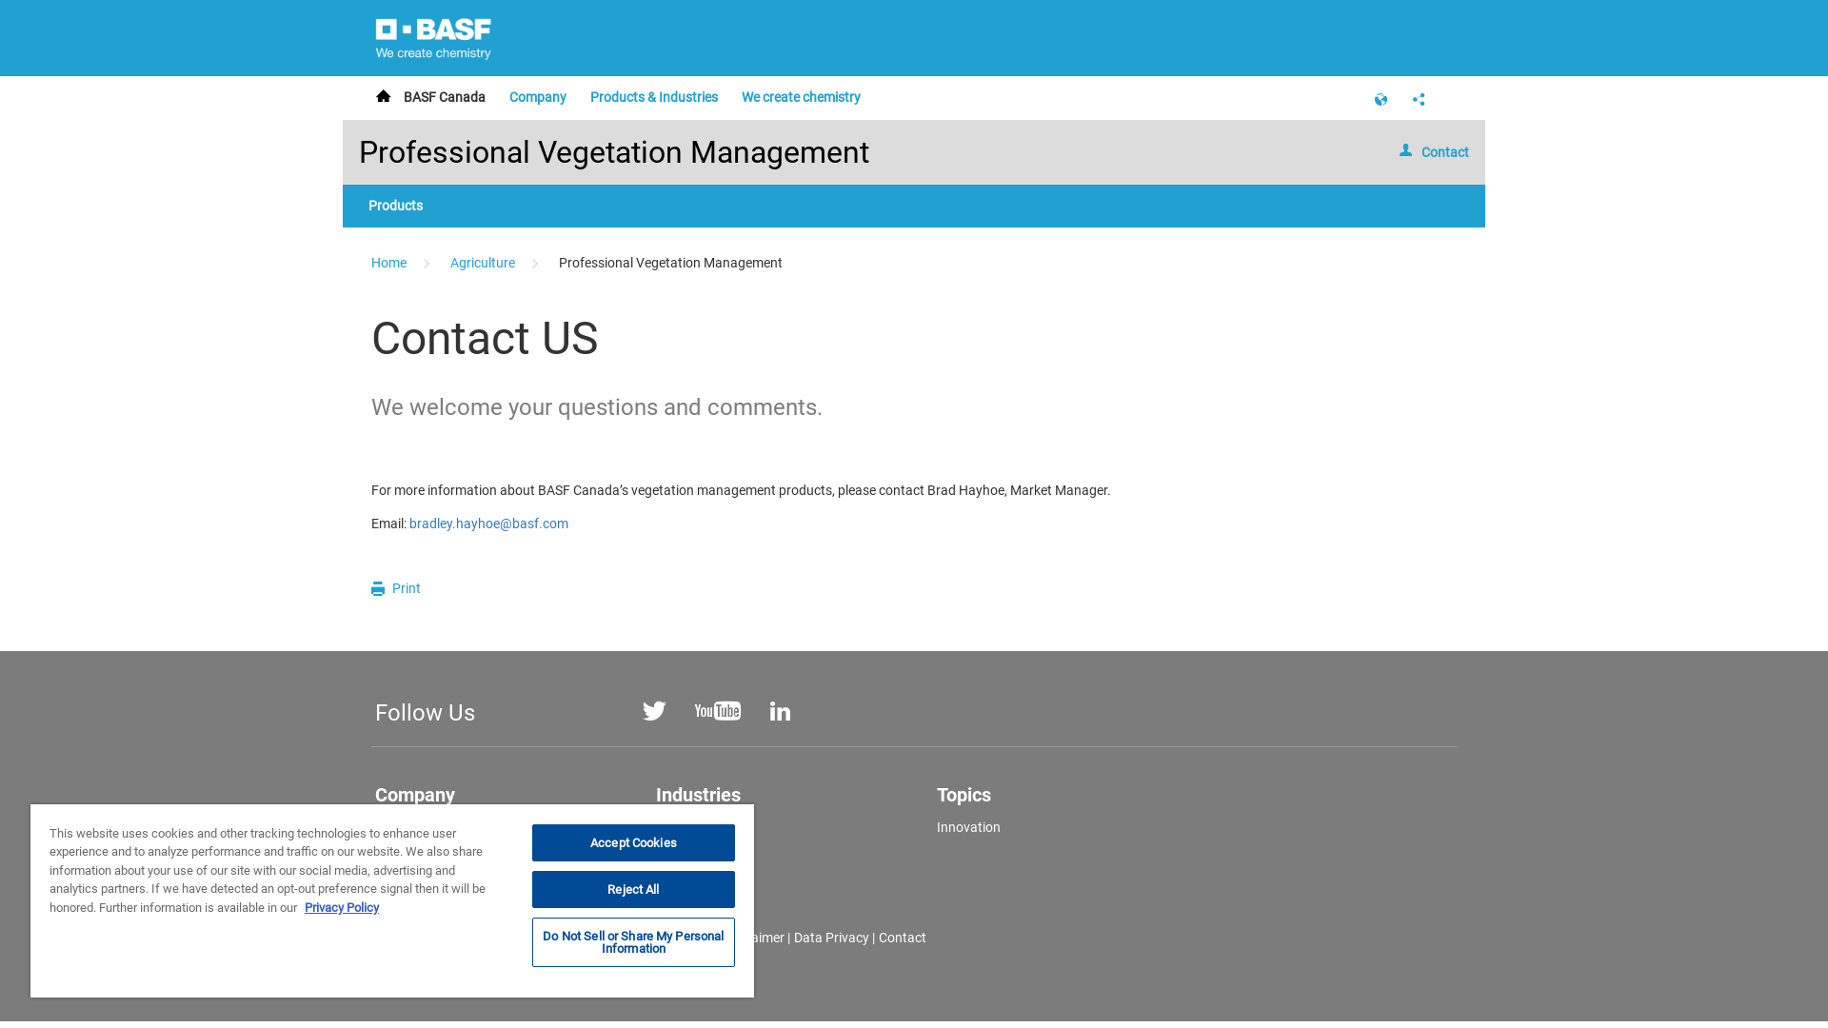  I want to click on Reject All, so click(634, 889).